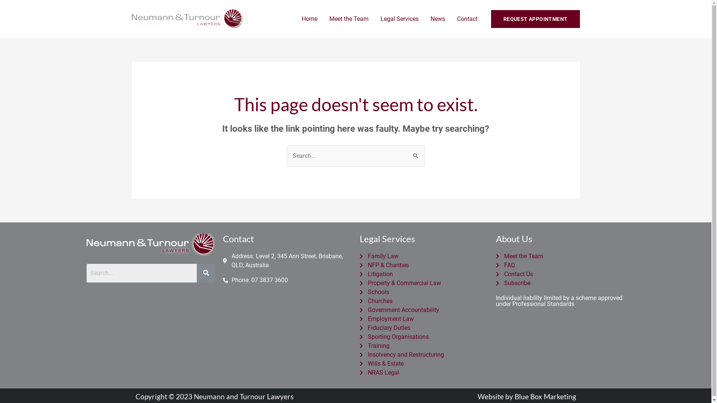 The image size is (717, 403). I want to click on Phone: 07 3837 3600, so click(288, 280).